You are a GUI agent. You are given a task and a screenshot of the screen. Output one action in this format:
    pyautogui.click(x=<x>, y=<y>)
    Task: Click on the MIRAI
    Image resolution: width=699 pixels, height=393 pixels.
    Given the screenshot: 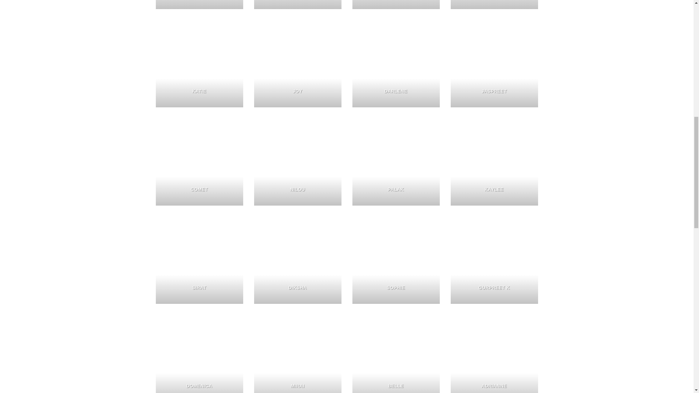 What is the action you would take?
    pyautogui.click(x=298, y=354)
    